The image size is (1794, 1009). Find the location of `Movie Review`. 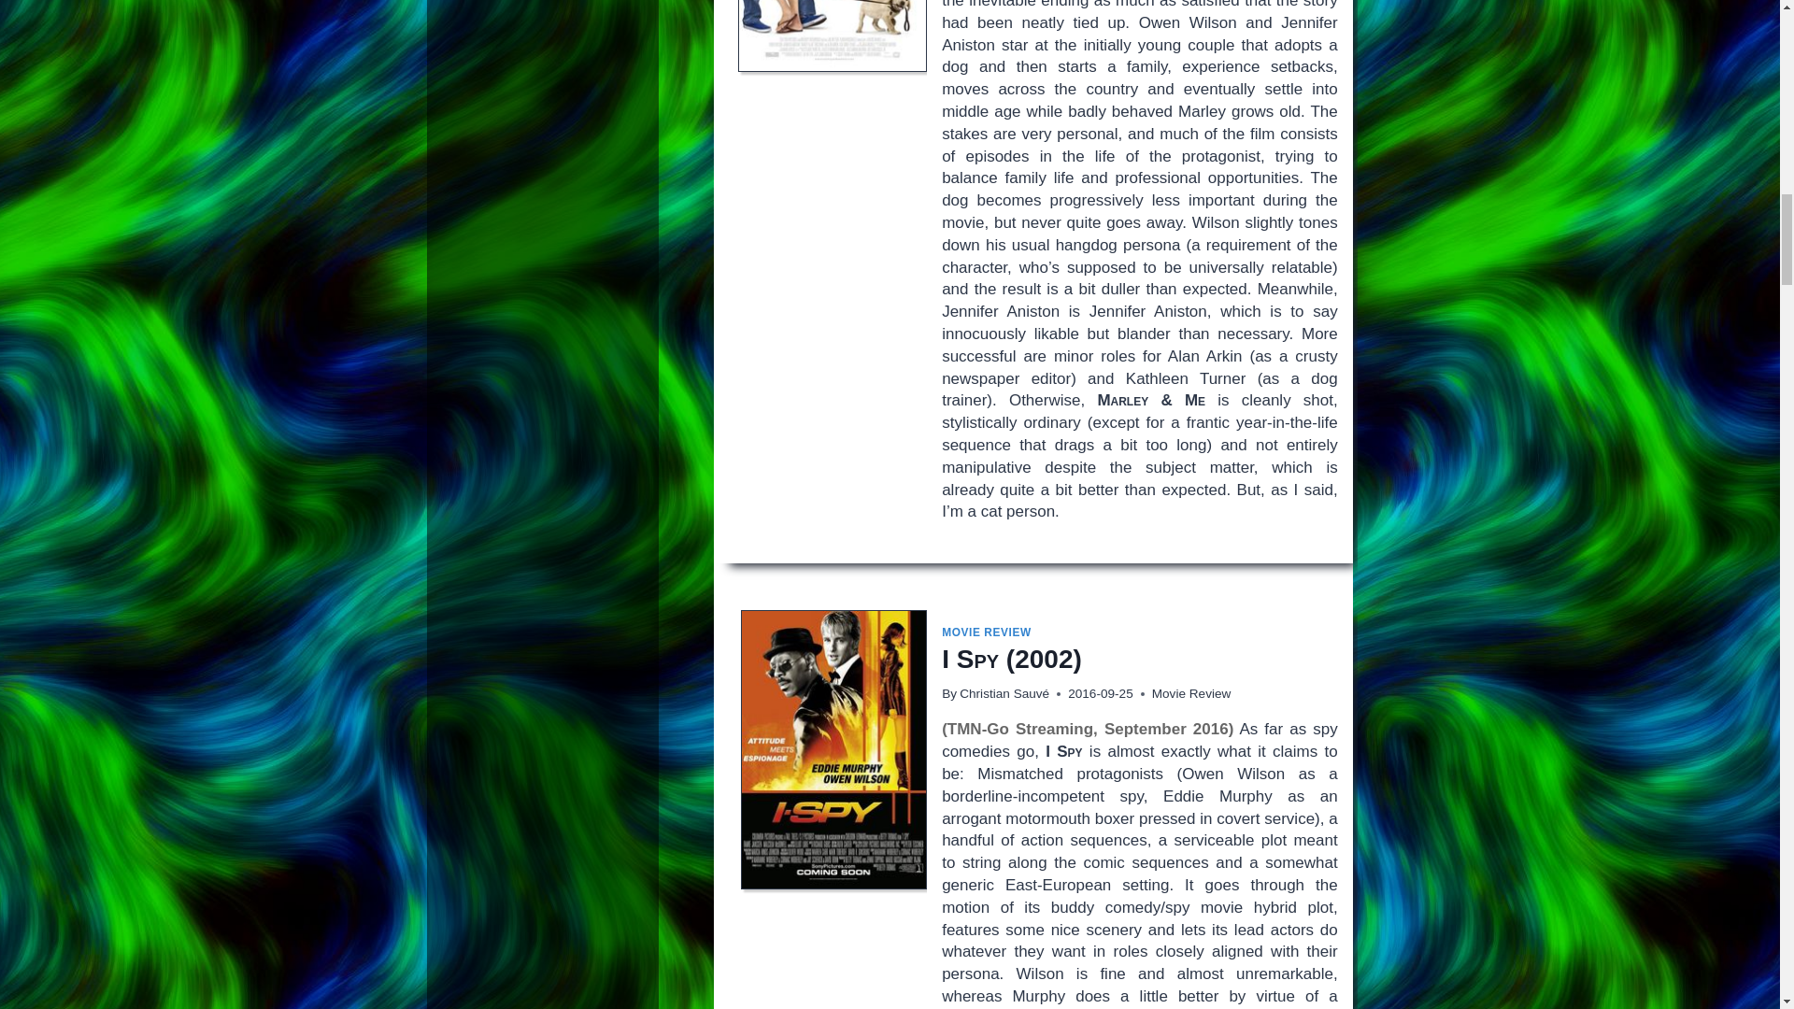

Movie Review is located at coordinates (1190, 693).